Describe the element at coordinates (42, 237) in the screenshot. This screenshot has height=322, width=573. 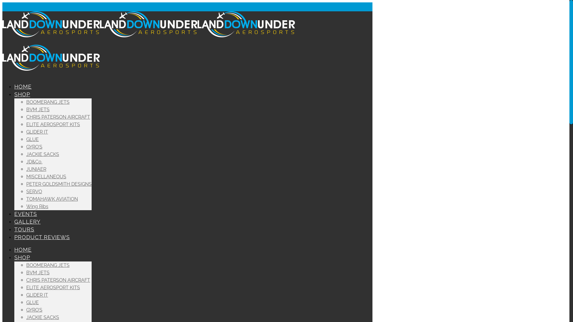
I see `PRODUCT REVIEWS` at that location.